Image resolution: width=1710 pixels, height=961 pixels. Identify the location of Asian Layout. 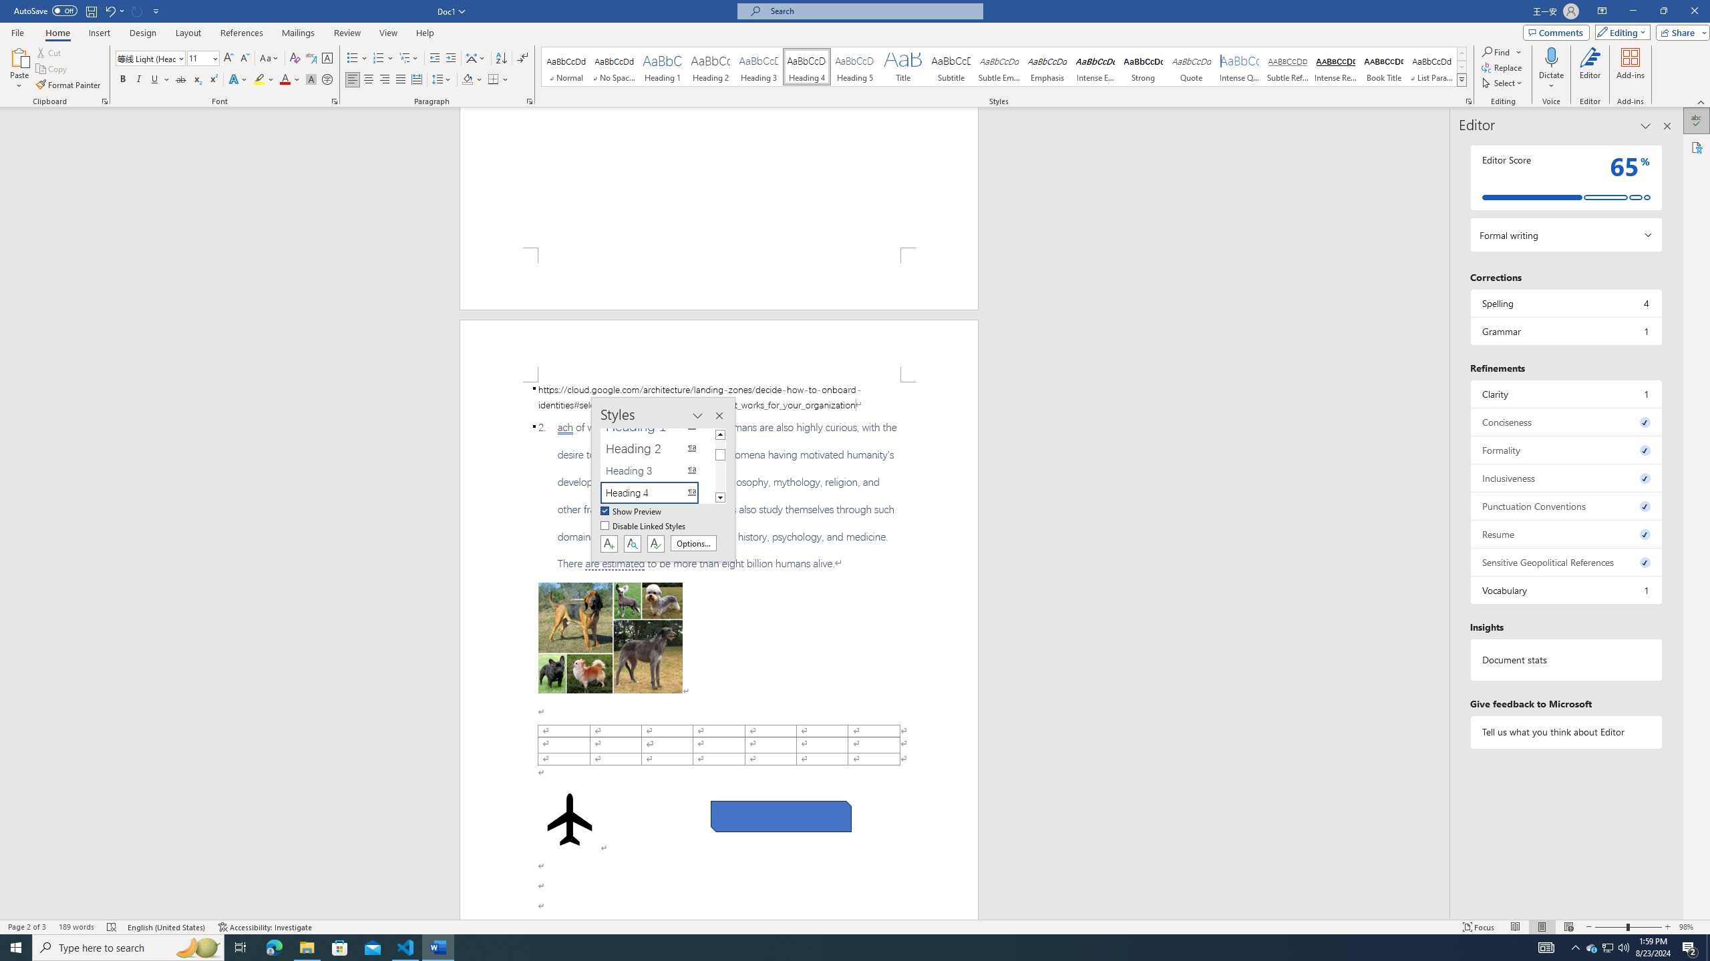
(476, 59).